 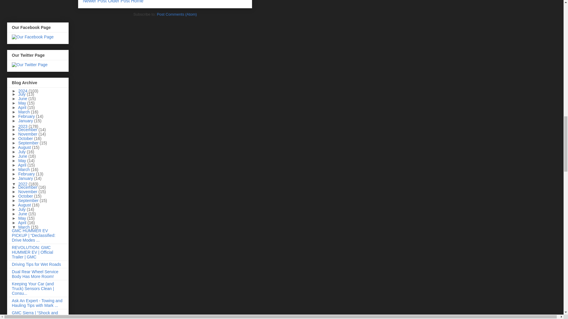 I want to click on April, so click(x=22, y=108).